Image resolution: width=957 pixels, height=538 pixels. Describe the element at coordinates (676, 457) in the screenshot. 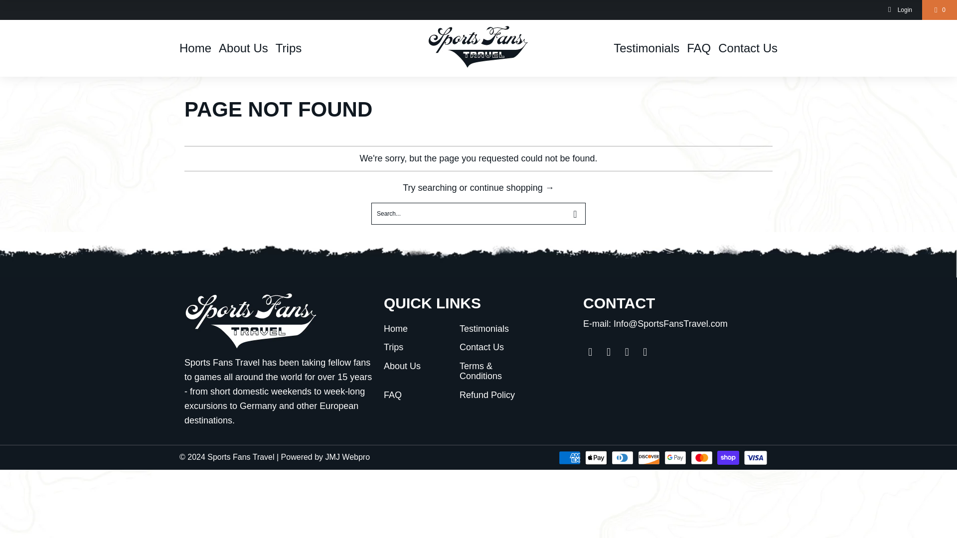

I see `Google Pay` at that location.